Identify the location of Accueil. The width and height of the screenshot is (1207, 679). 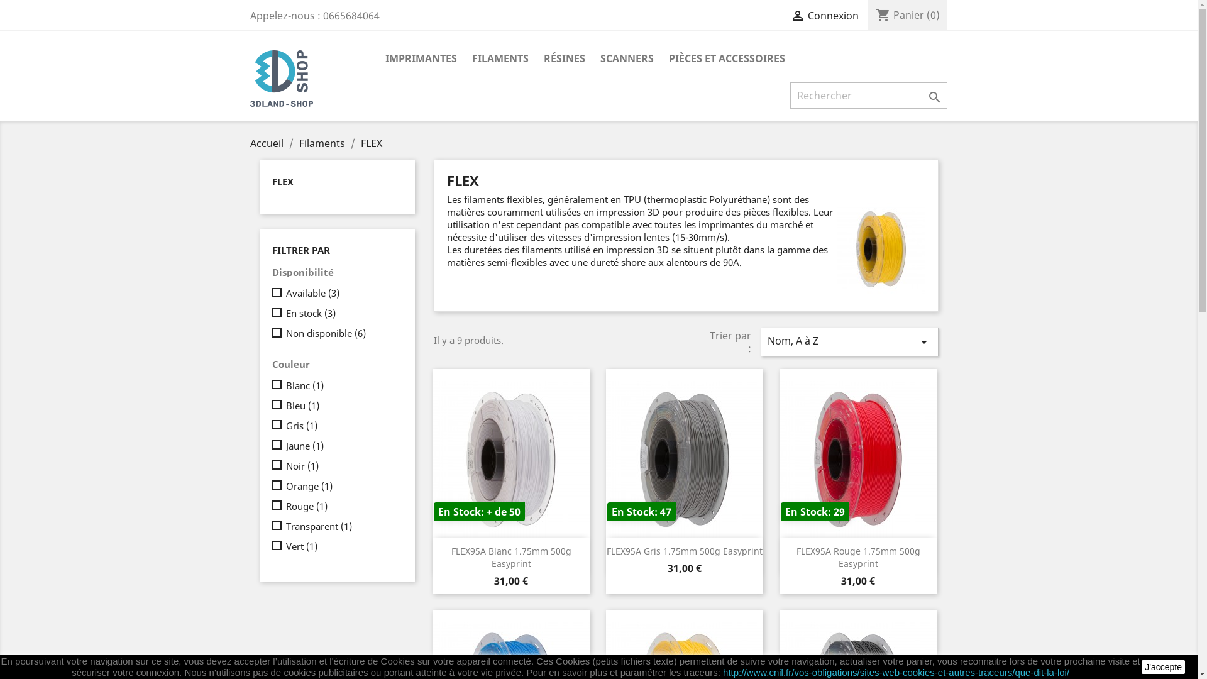
(268, 143).